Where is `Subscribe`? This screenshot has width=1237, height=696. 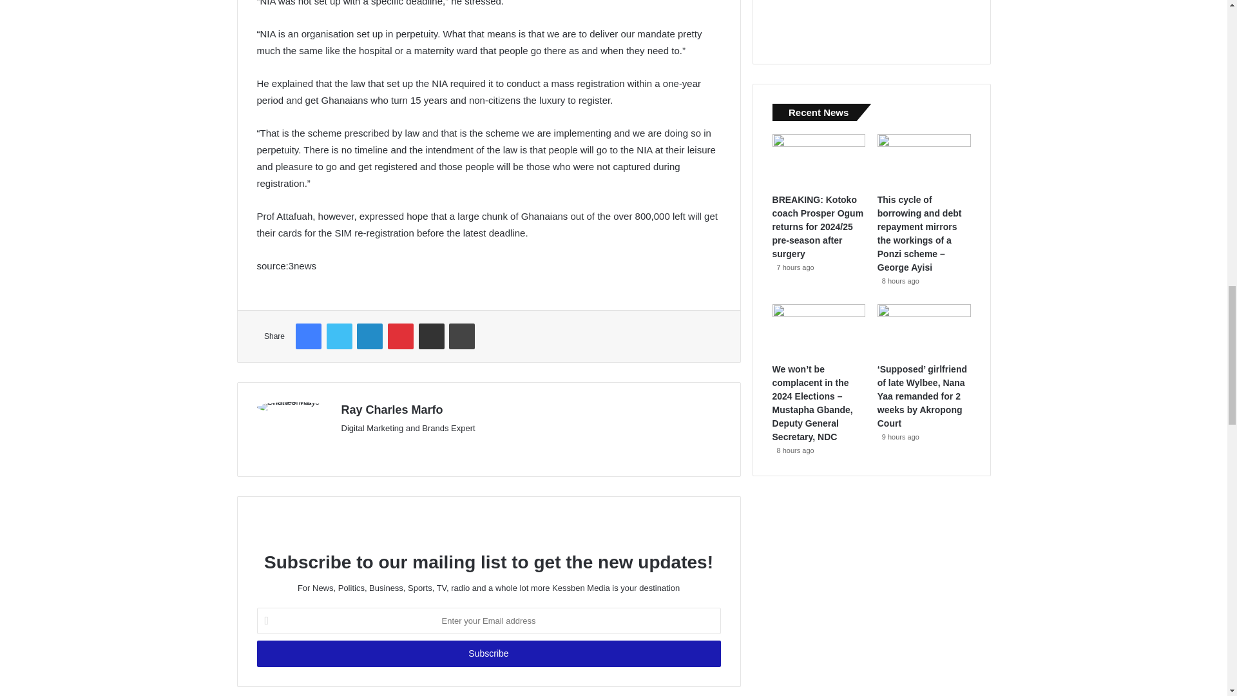 Subscribe is located at coordinates (488, 653).